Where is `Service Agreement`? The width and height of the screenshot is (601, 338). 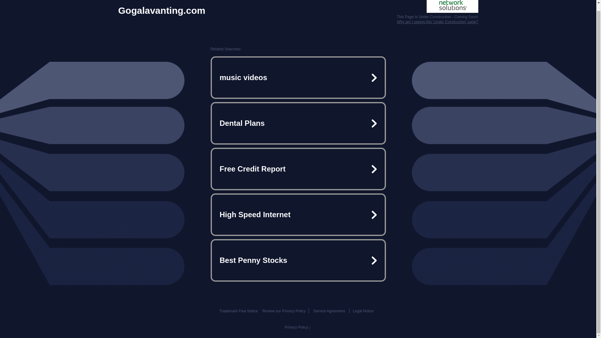
Service Agreement is located at coordinates (329, 311).